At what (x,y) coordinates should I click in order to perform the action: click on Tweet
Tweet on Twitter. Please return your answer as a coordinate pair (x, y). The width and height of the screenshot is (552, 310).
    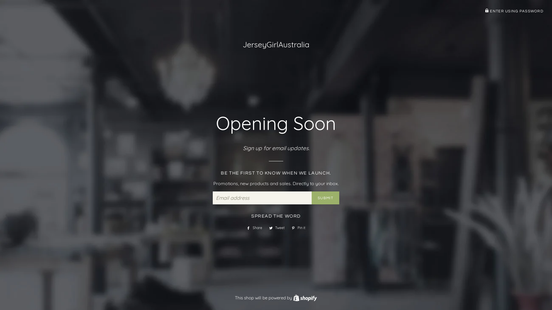
    Looking at the image, I should click on (277, 228).